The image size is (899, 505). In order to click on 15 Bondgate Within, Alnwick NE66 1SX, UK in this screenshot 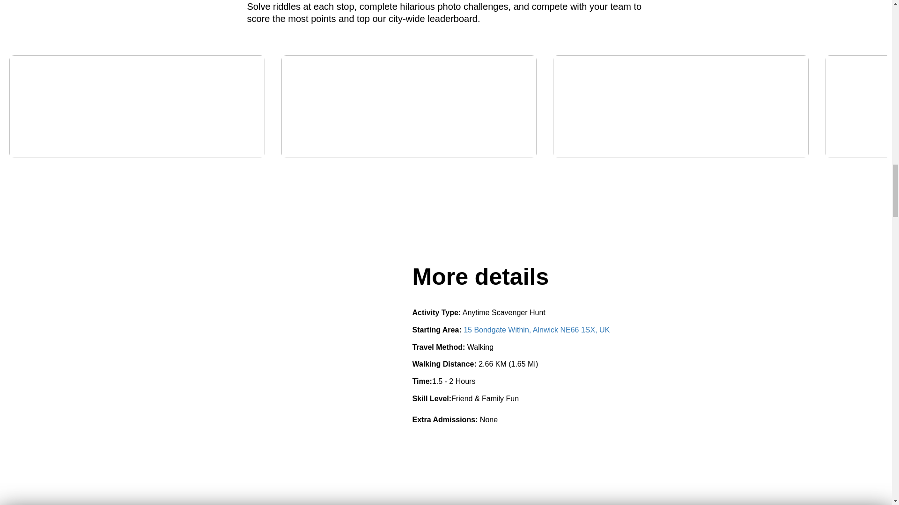, I will do `click(537, 329)`.